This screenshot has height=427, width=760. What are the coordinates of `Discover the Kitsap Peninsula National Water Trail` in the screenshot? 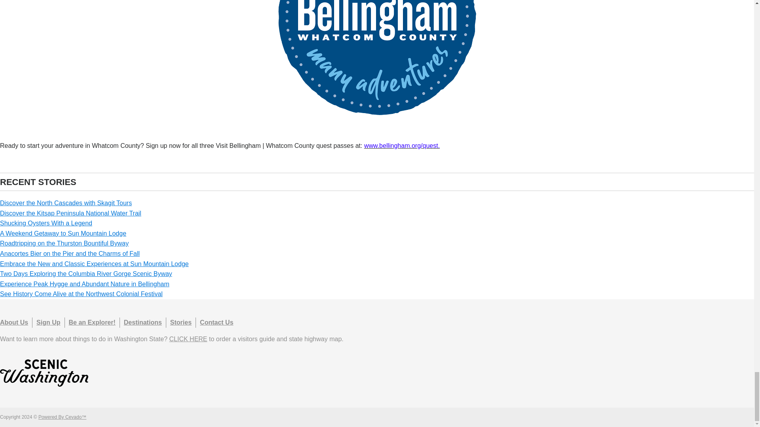 It's located at (70, 213).